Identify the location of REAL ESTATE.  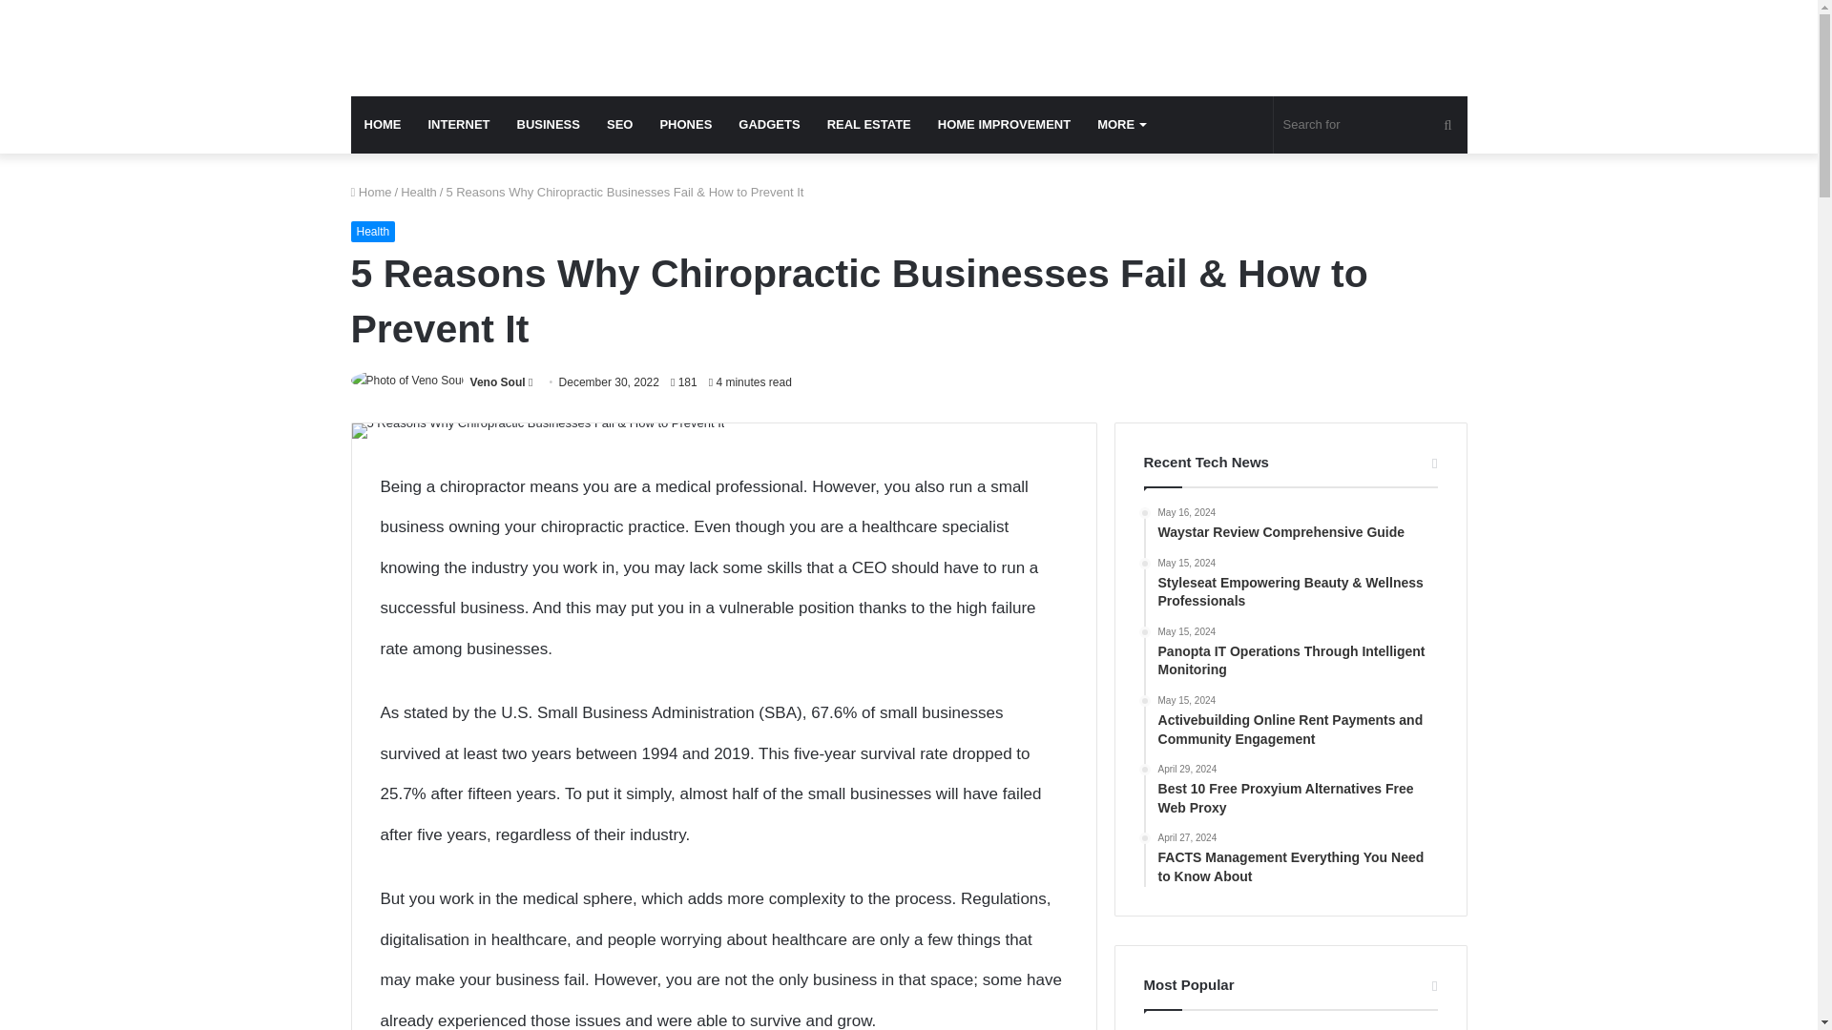
(868, 124).